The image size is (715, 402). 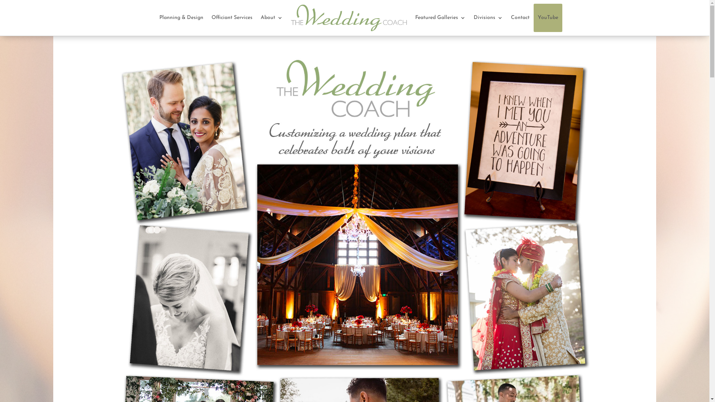 What do you see at coordinates (181, 18) in the screenshot?
I see `Planning & Design` at bounding box center [181, 18].